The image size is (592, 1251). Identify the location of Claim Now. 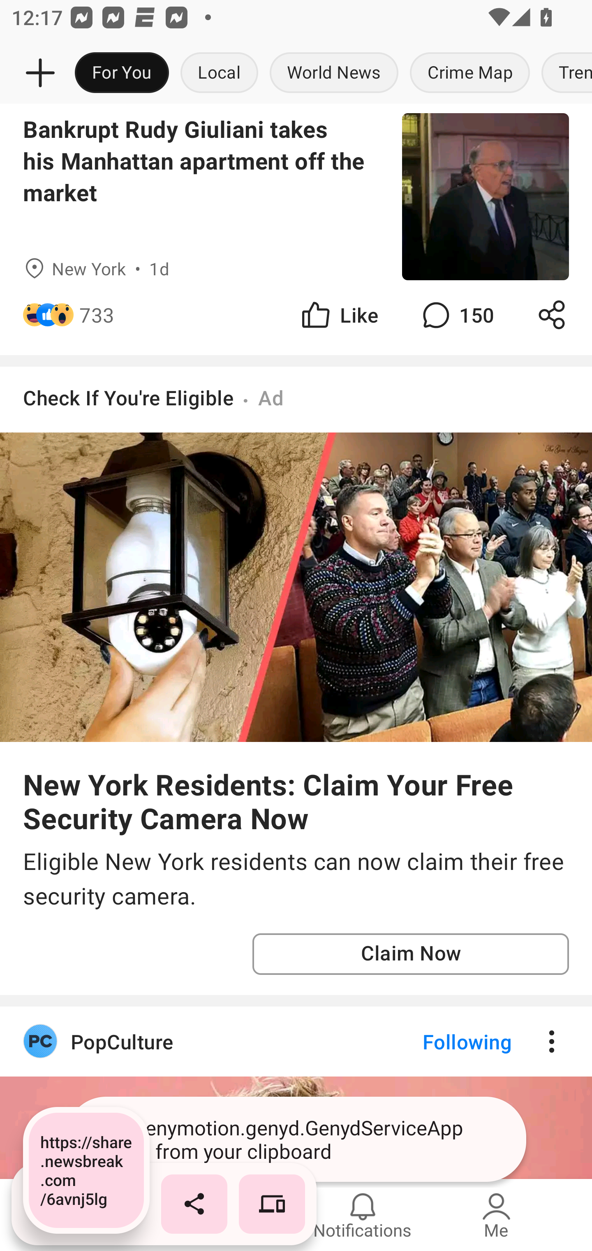
(410, 954).